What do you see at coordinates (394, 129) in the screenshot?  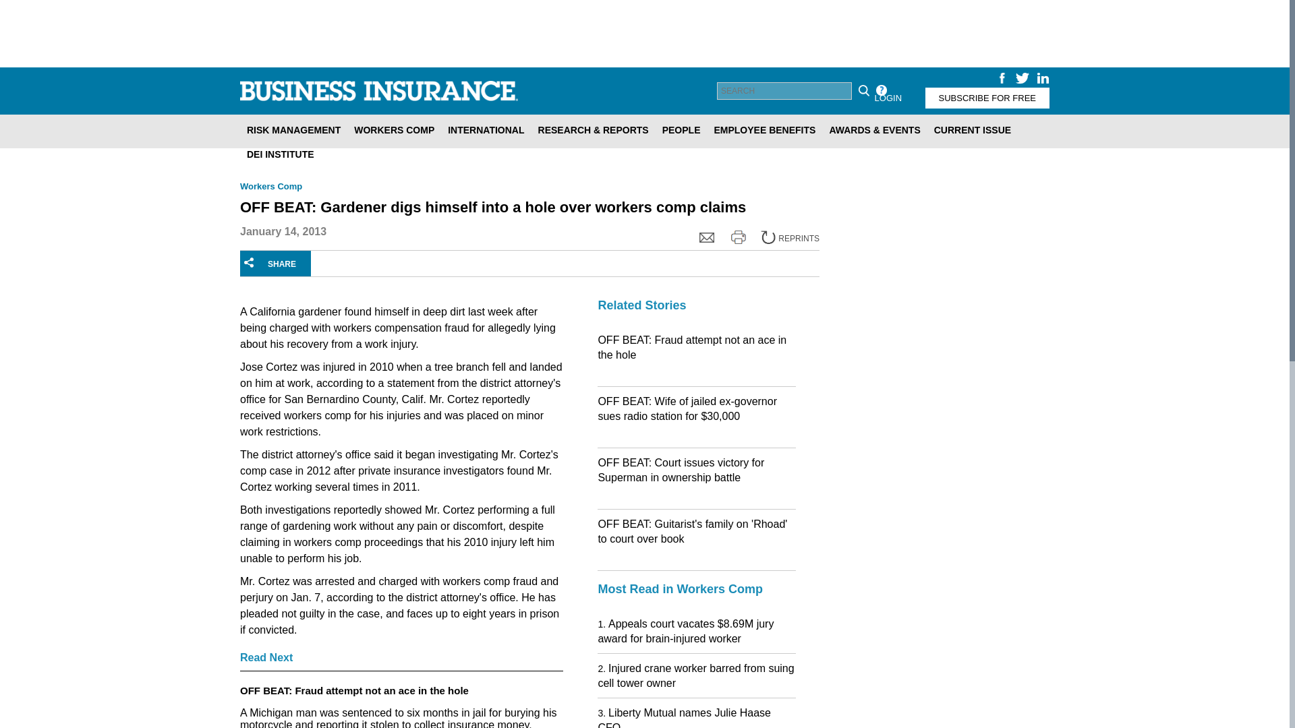 I see `WORKERS COMP` at bounding box center [394, 129].